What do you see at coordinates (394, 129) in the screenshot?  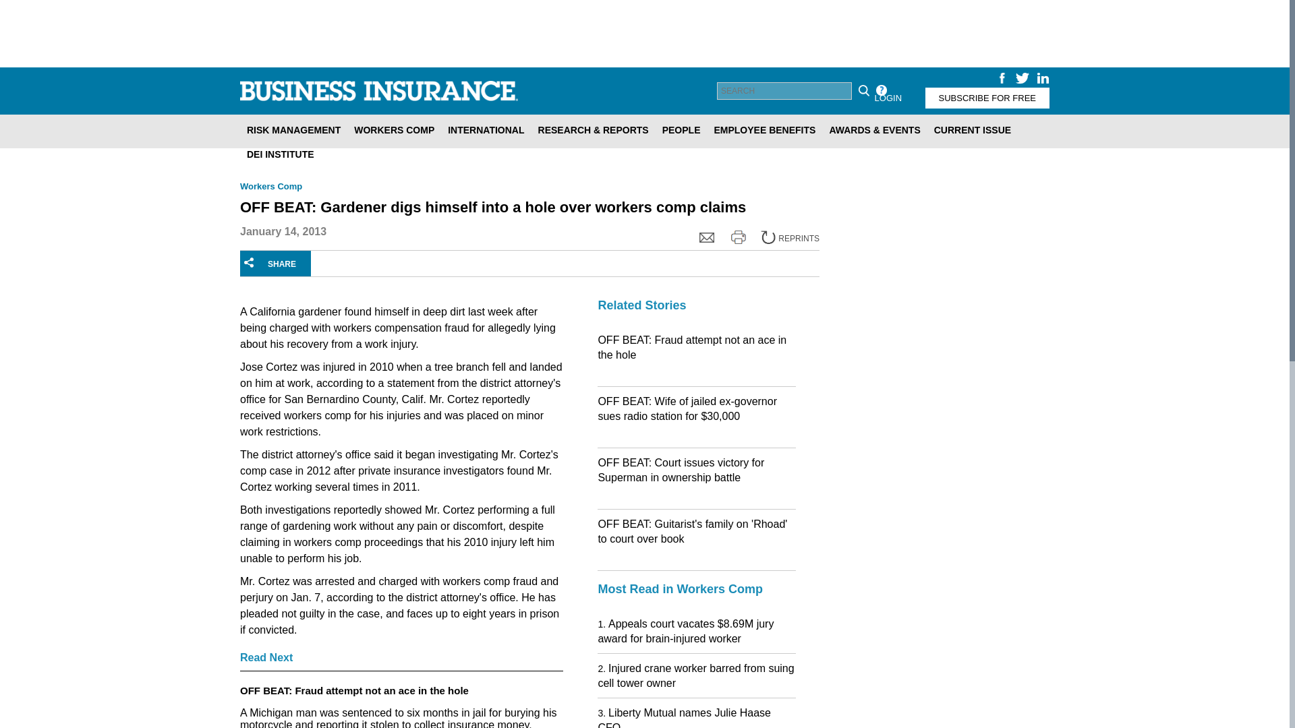 I see `WORKERS COMP` at bounding box center [394, 129].